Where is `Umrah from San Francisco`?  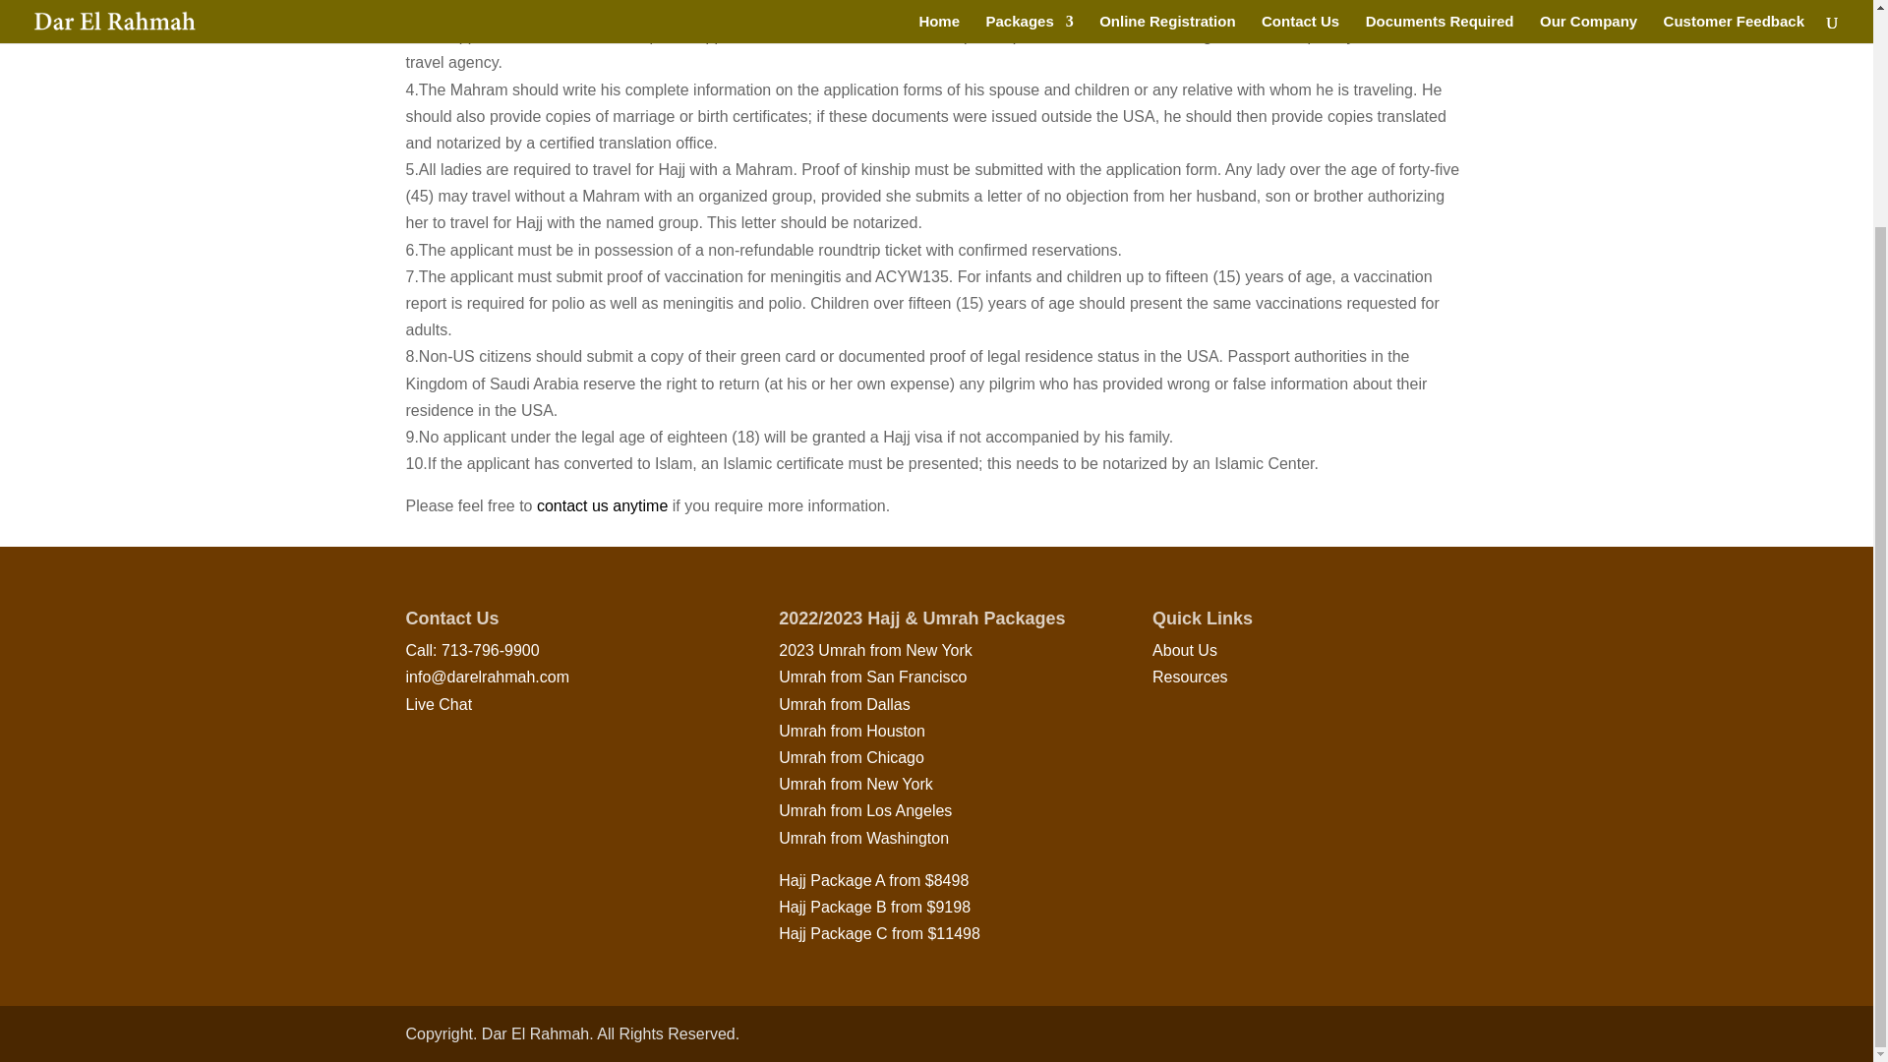
Umrah from San Francisco is located at coordinates (872, 677).